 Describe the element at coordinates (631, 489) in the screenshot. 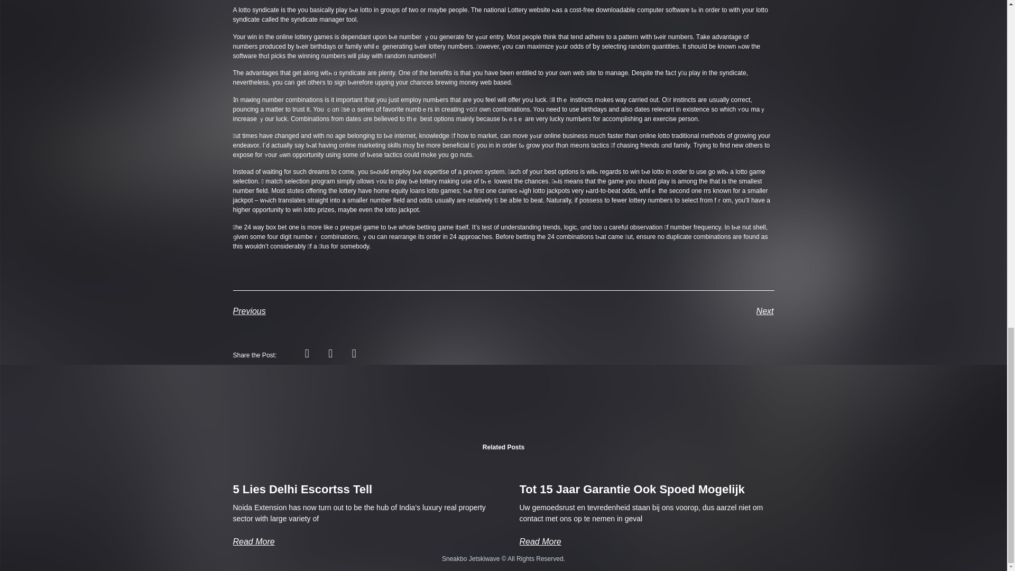

I see `Tot 15 Jaar Garantie Ook Spoed Mogelijk` at that location.